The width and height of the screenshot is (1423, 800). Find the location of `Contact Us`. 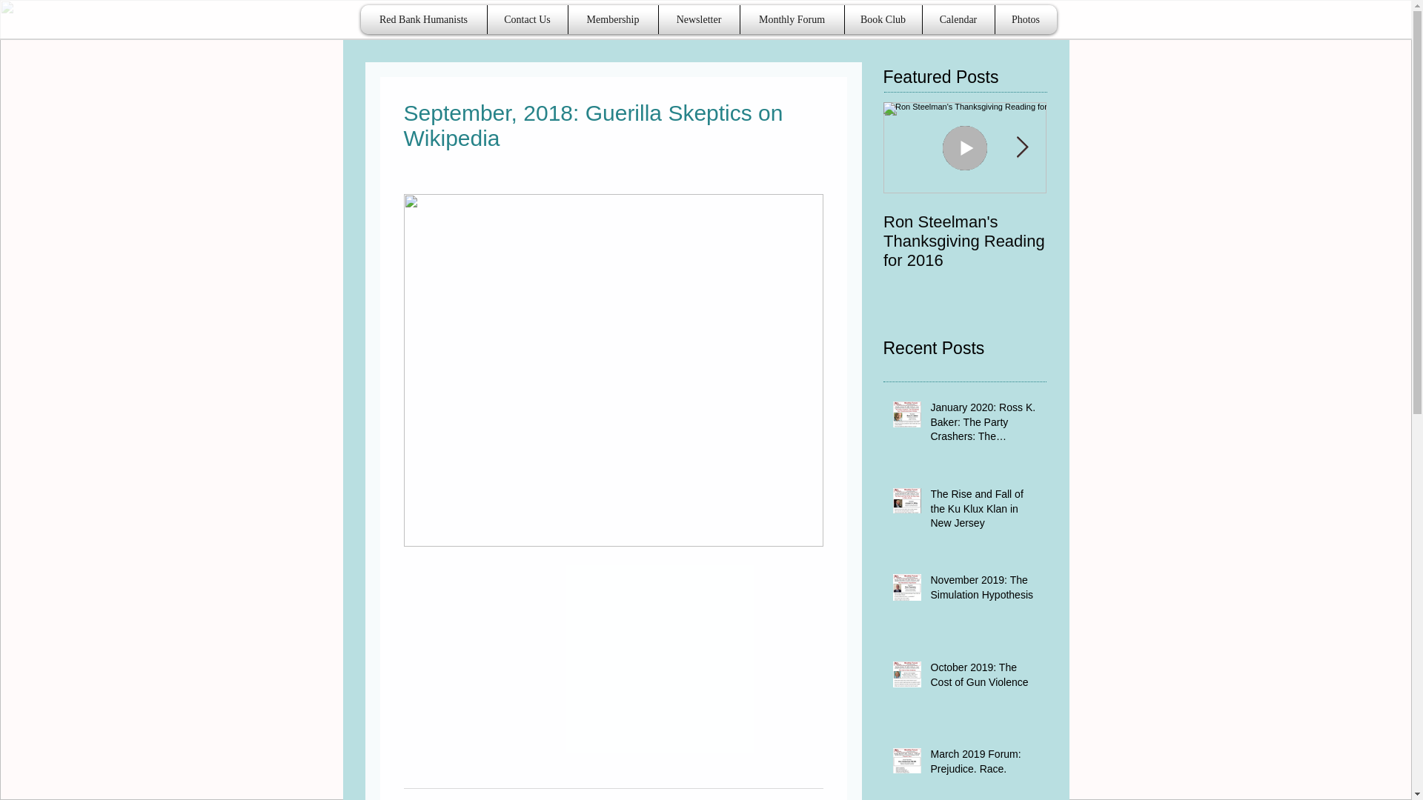

Contact Us is located at coordinates (527, 19).